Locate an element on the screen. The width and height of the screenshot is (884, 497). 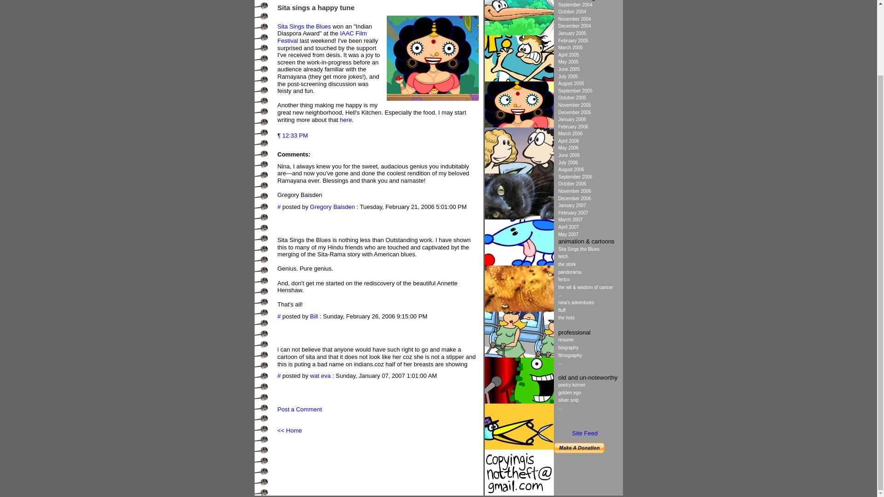
February 2005 is located at coordinates (573, 40).